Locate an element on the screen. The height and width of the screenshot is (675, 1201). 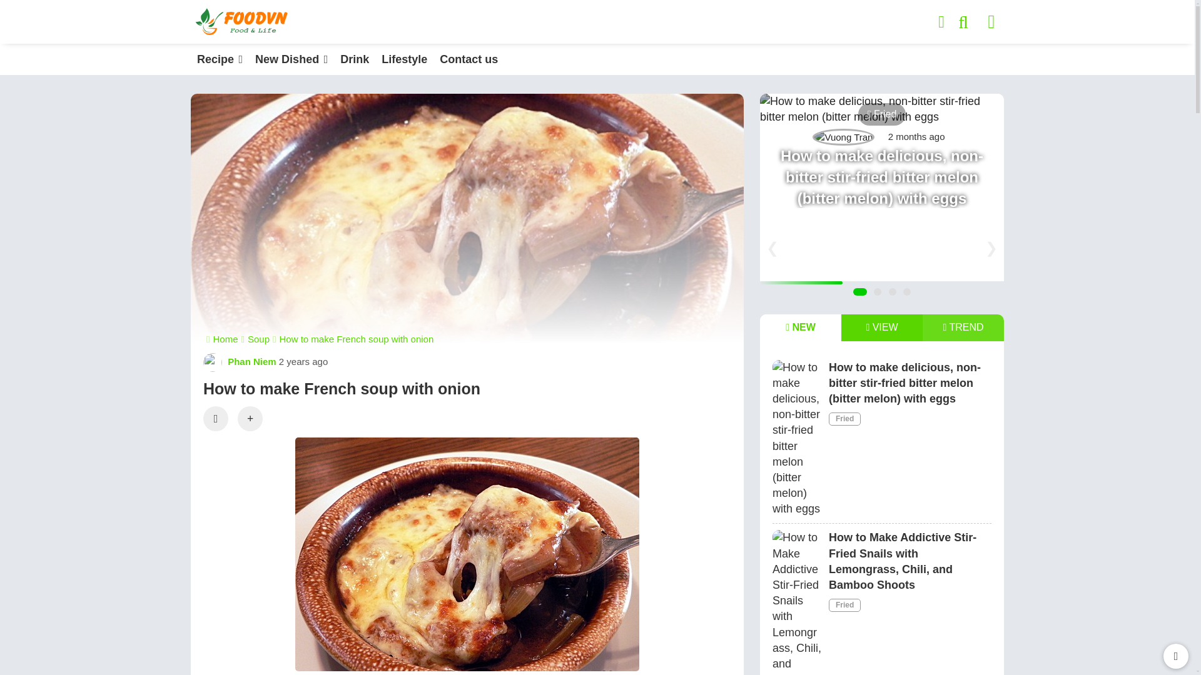
Recipe is located at coordinates (220, 59).